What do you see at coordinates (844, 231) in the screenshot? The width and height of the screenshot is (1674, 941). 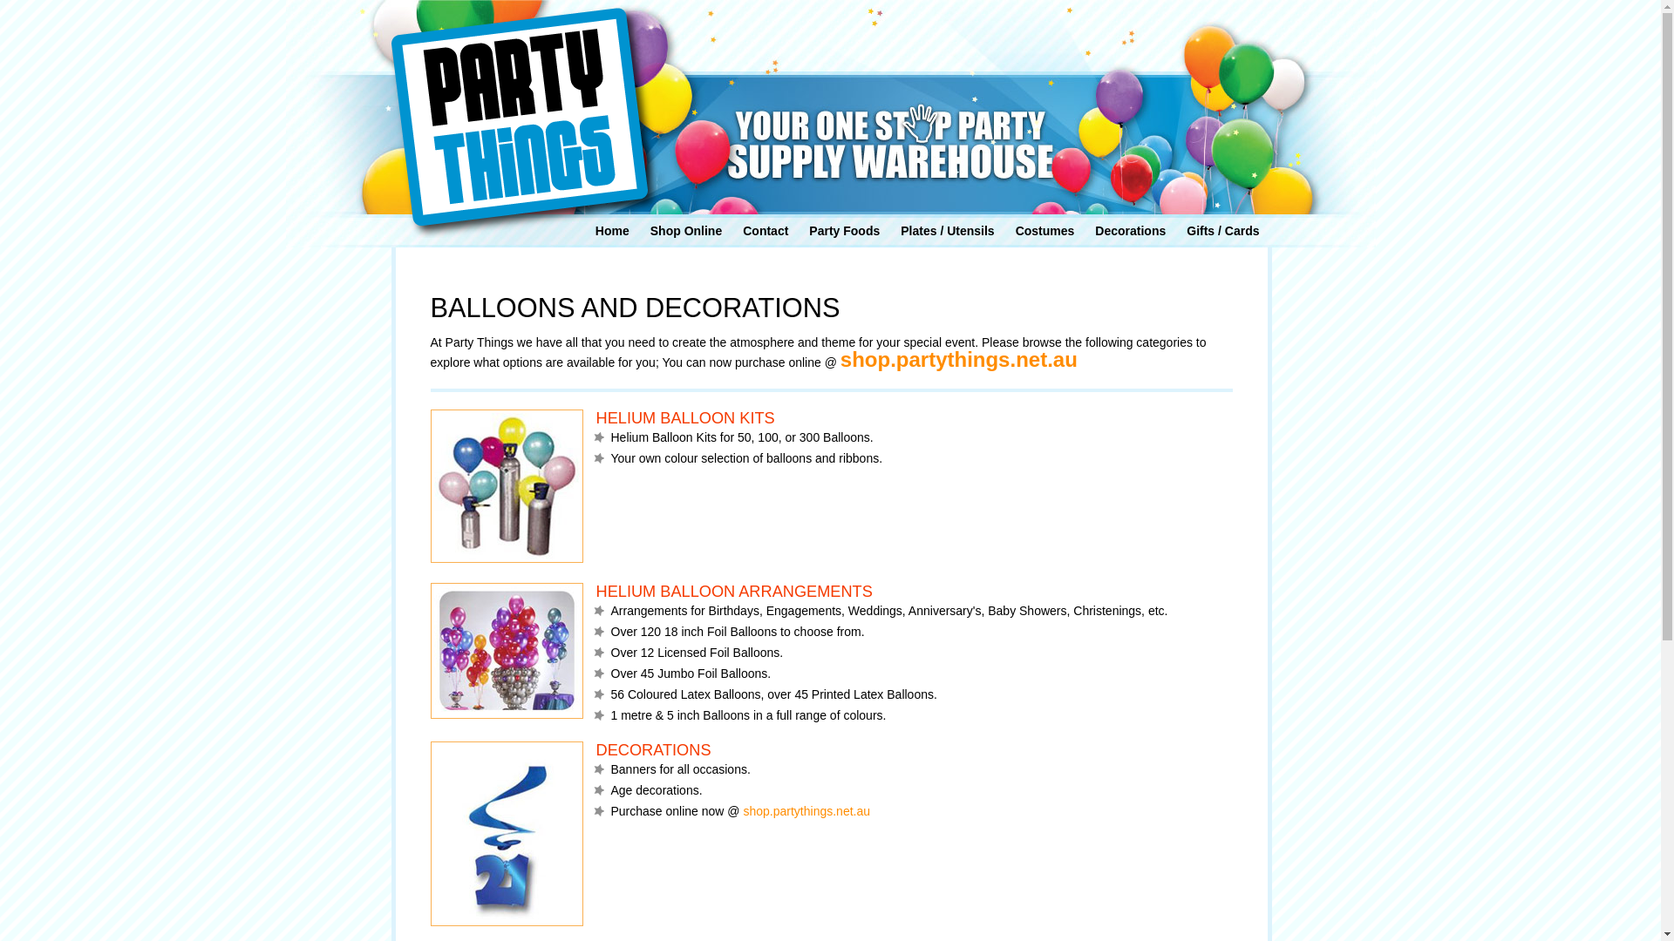 I see `Party Foods` at bounding box center [844, 231].